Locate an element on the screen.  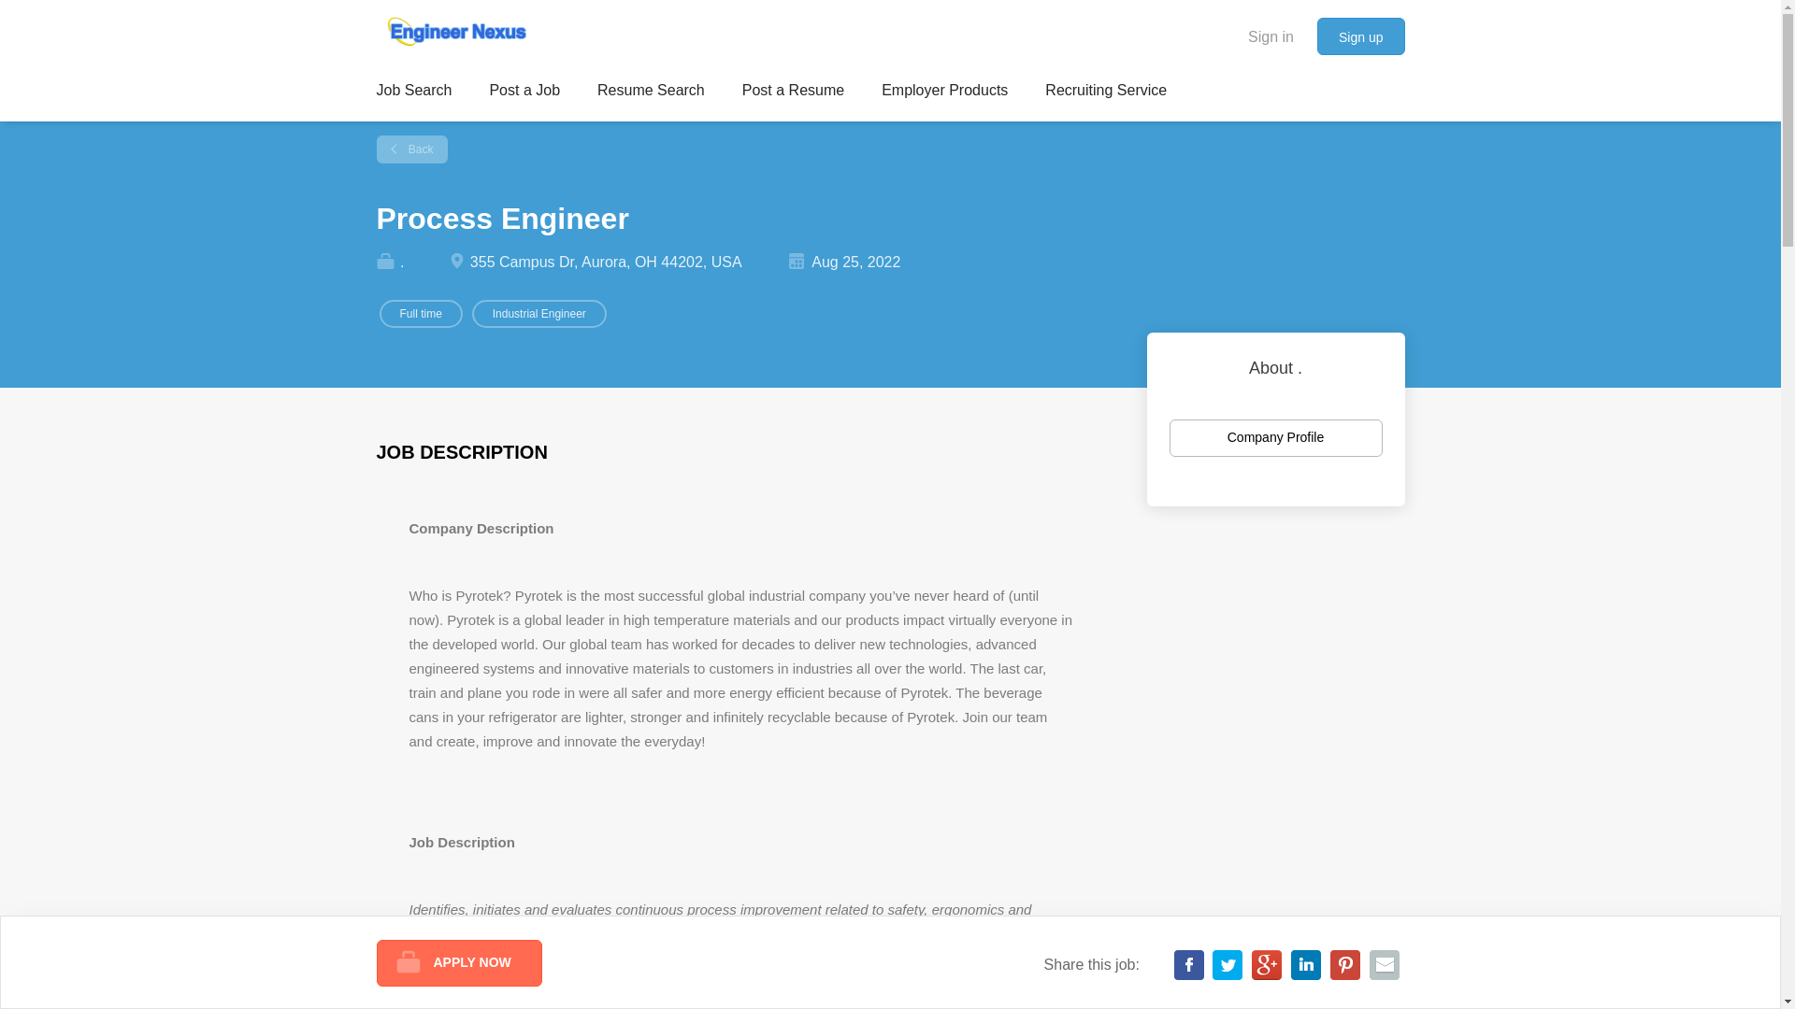
Back is located at coordinates (411, 149).